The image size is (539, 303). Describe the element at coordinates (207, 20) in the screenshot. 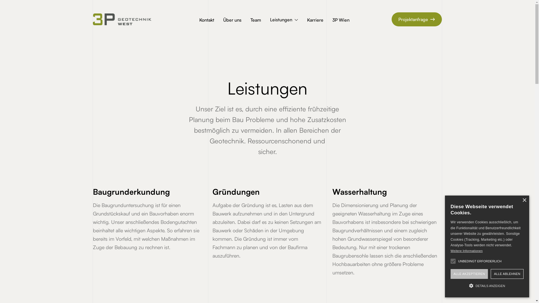

I see `Kontakt` at that location.